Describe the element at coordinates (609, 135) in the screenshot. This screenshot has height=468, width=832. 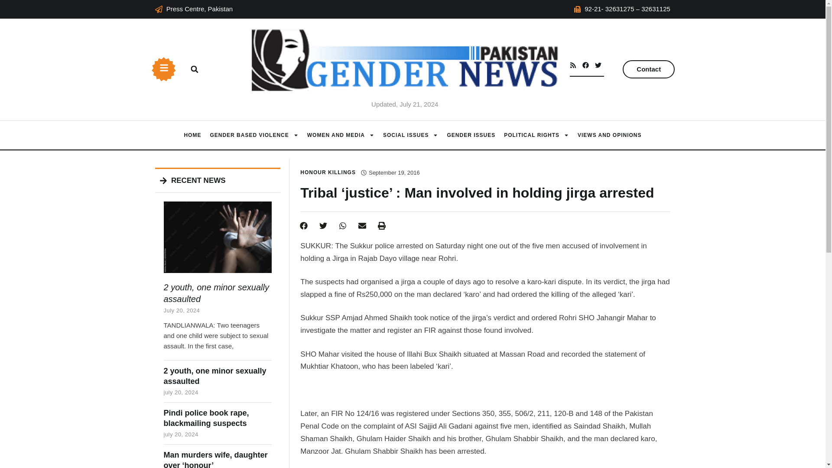
I see `VIEWS AND OPINIONS` at that location.